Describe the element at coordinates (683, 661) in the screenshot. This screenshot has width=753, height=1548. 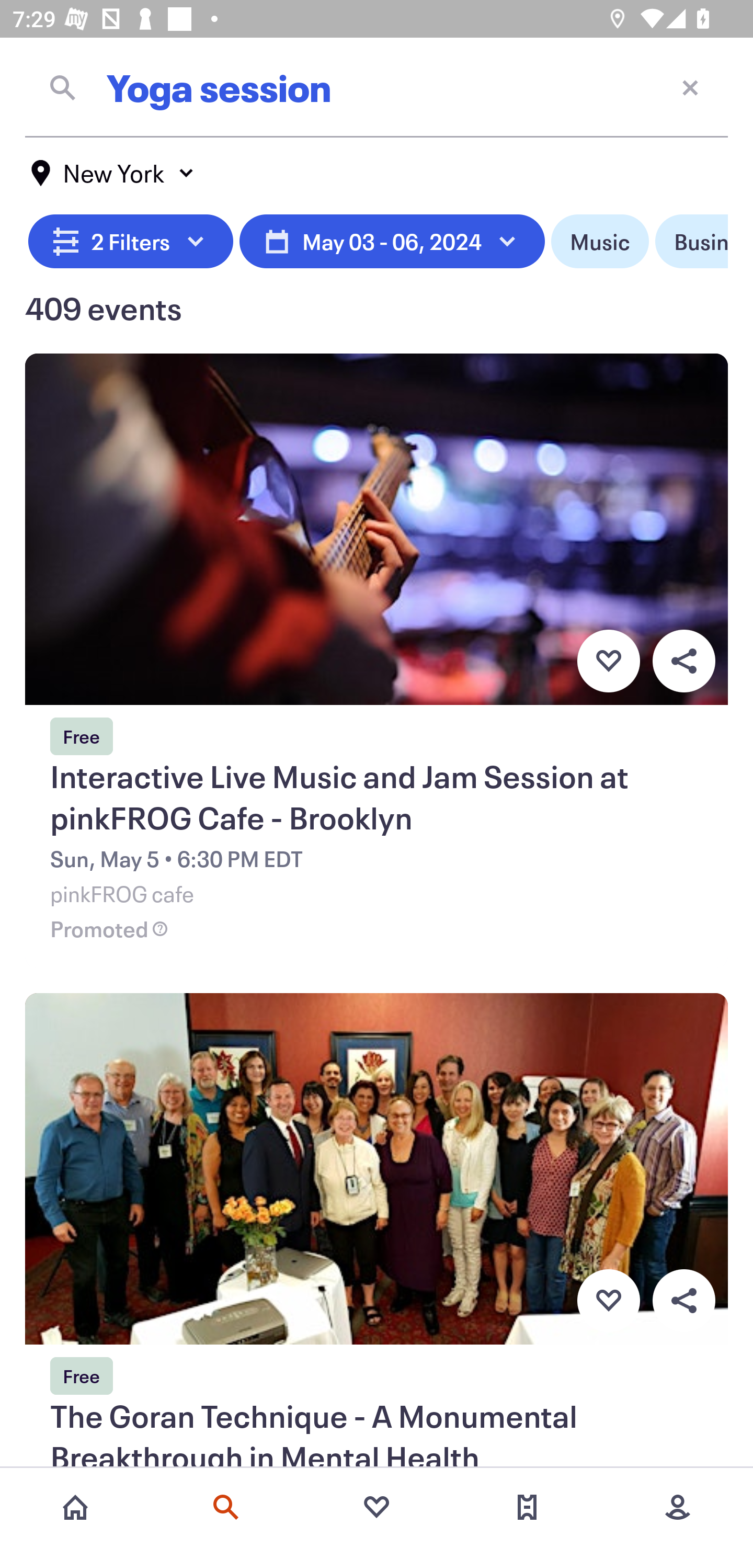
I see `Overflow menu button` at that location.